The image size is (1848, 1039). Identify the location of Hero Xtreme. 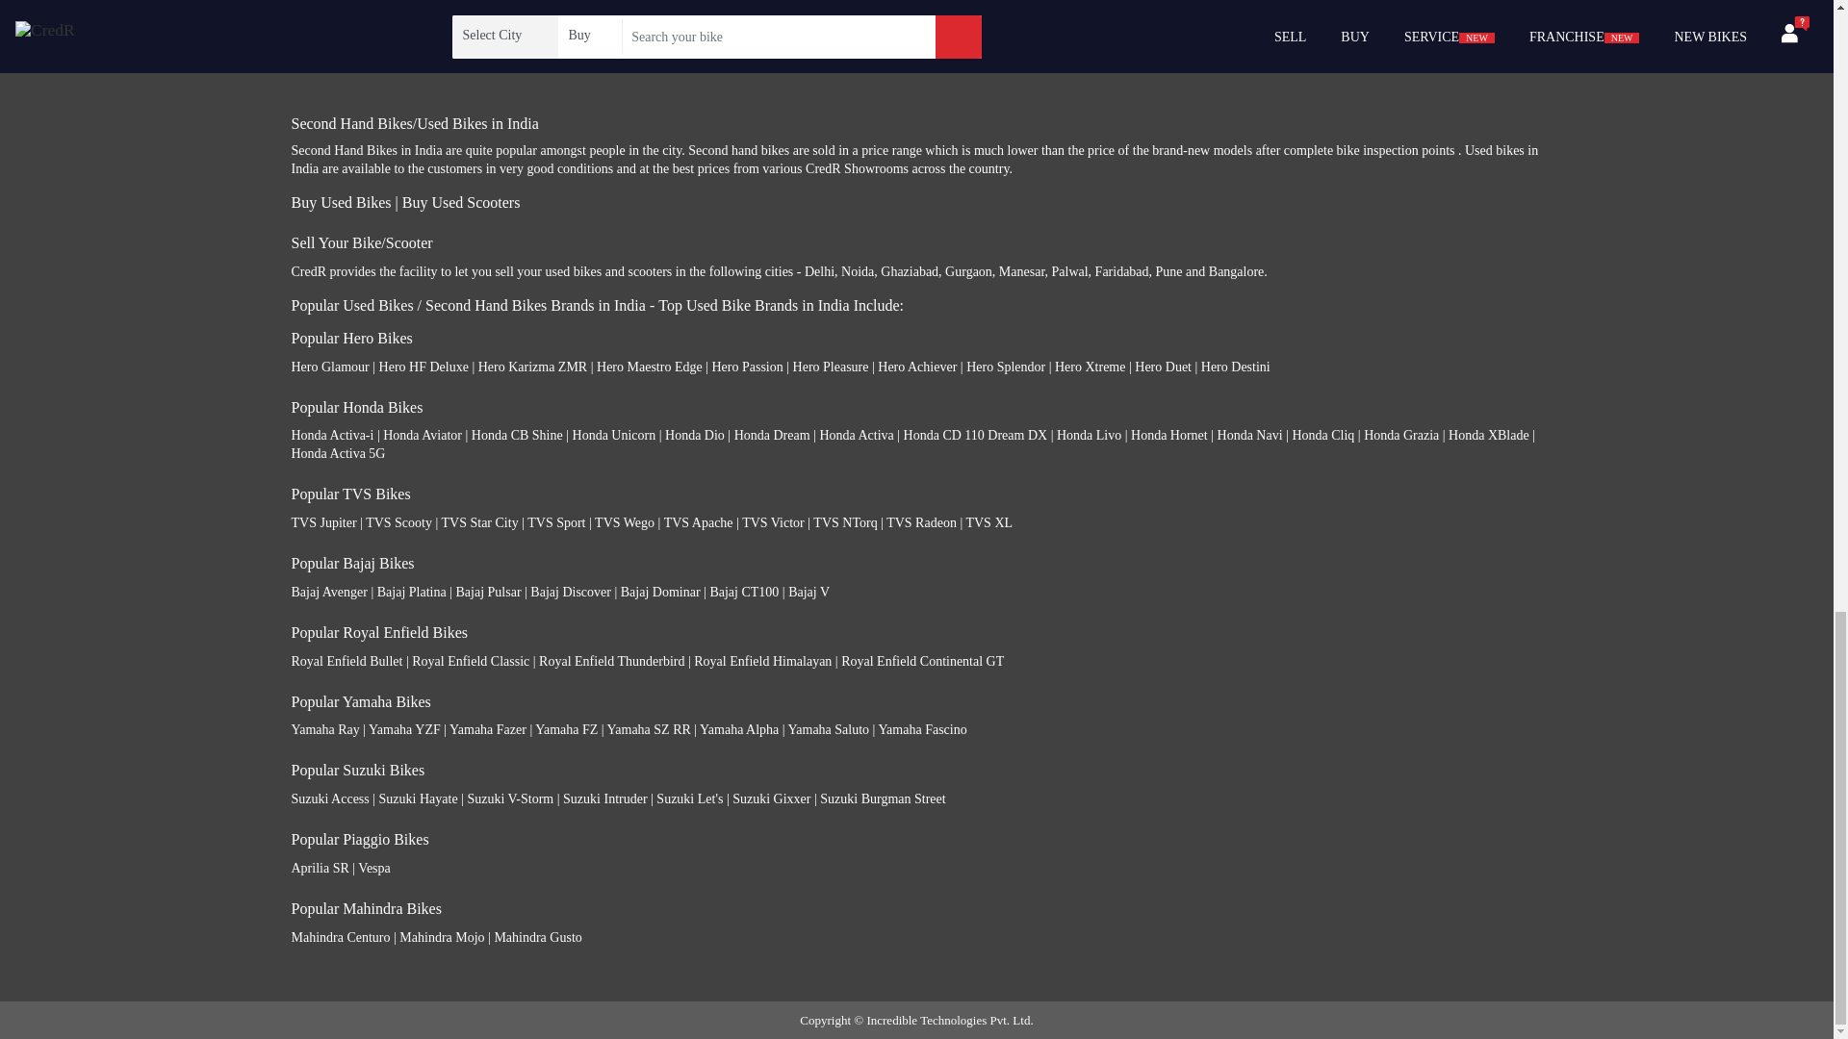
(1090, 366).